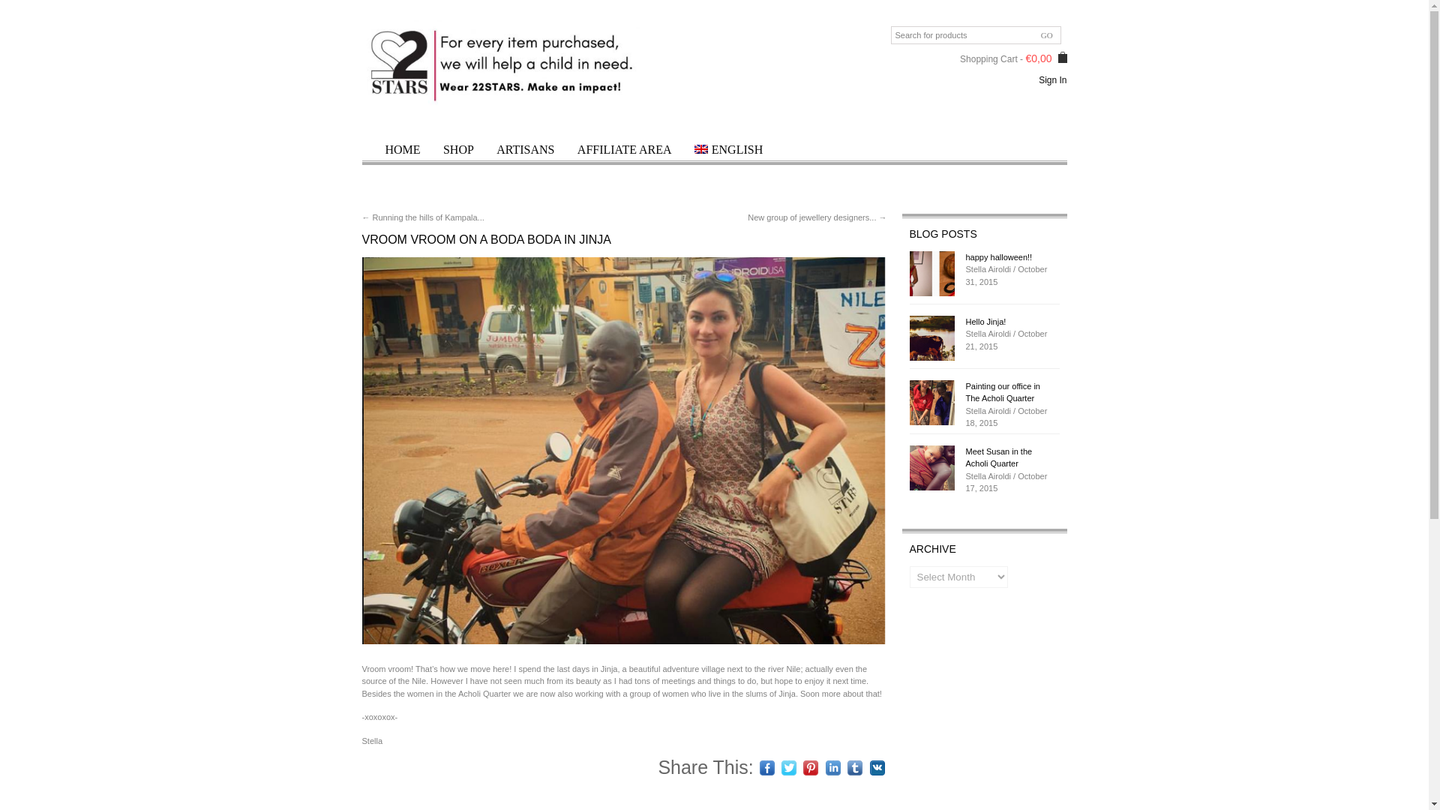 The width and height of the screenshot is (1440, 810). What do you see at coordinates (700, 149) in the screenshot?
I see `English` at bounding box center [700, 149].